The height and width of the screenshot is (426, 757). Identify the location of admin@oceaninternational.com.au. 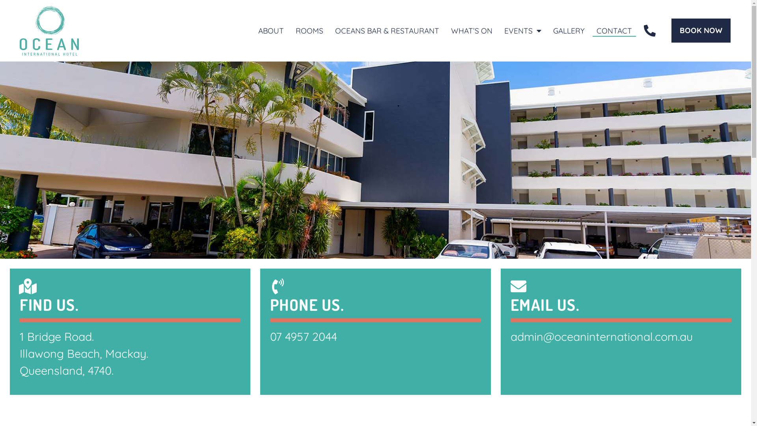
(602, 336).